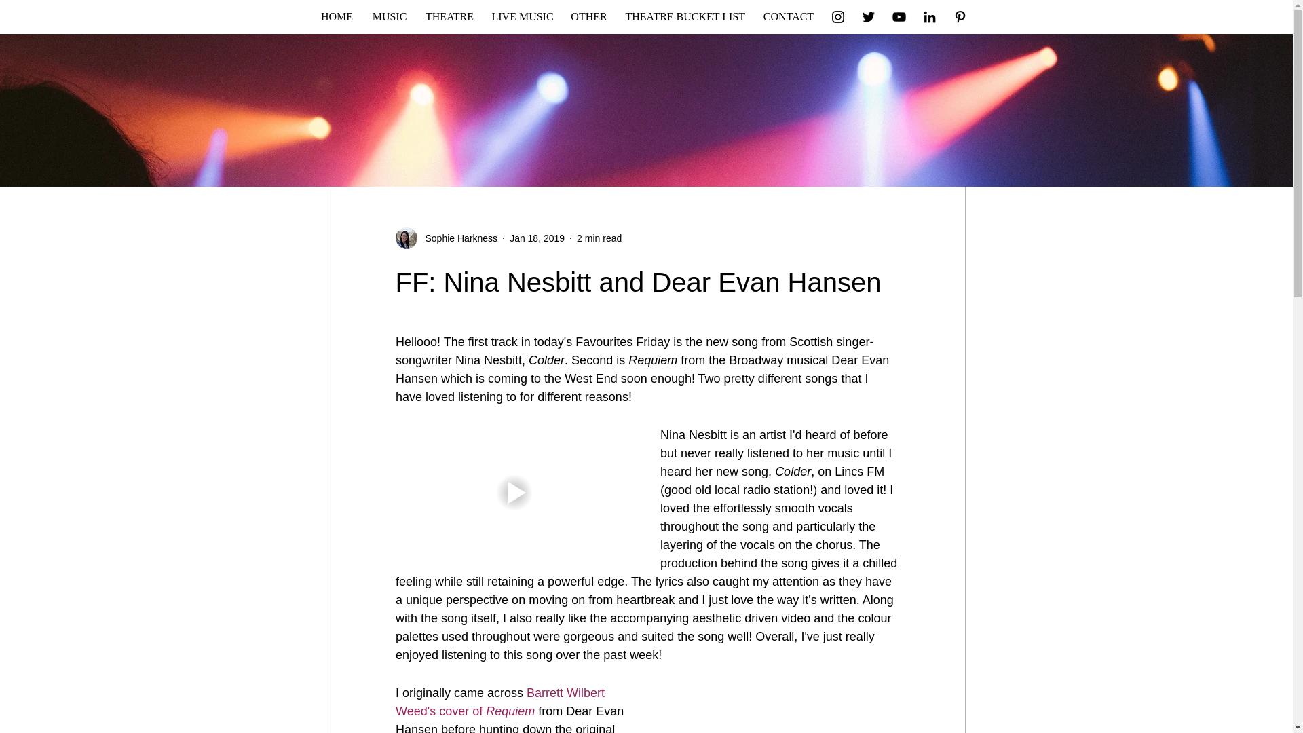  I want to click on CONTACT, so click(789, 16).